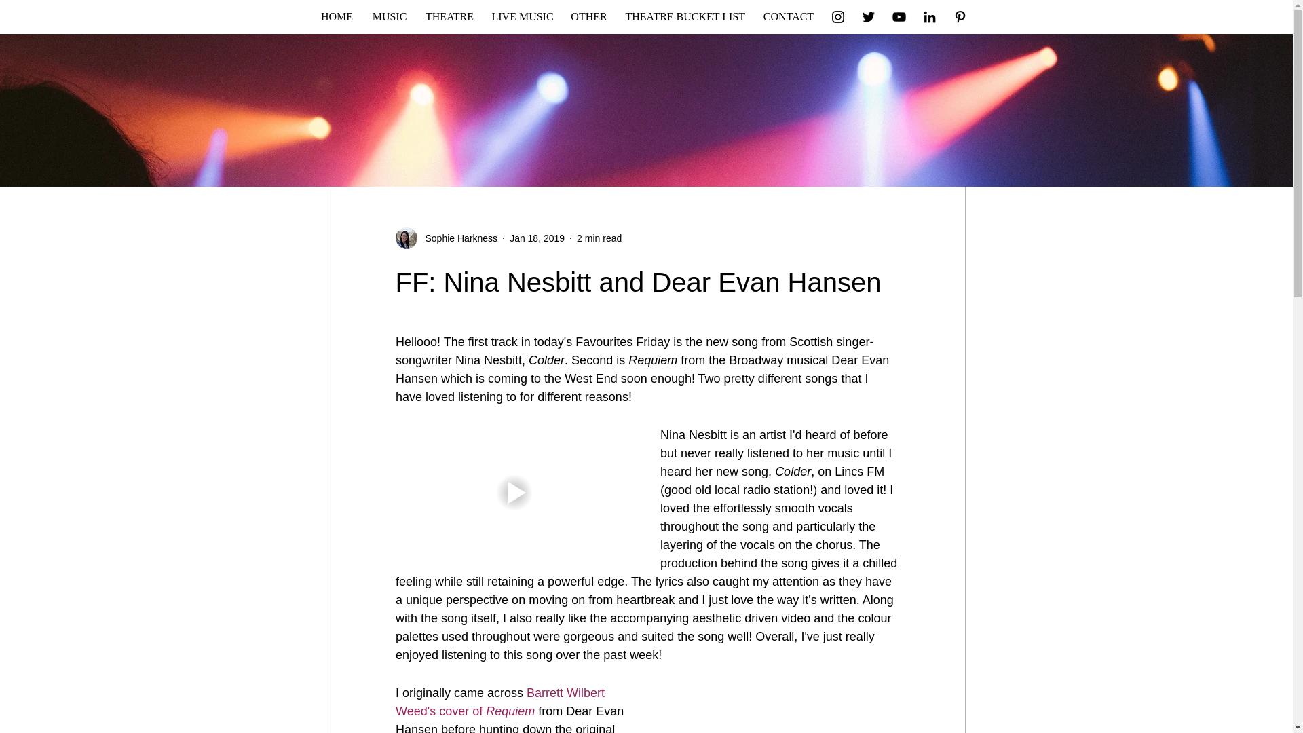  I want to click on CONTACT, so click(789, 16).